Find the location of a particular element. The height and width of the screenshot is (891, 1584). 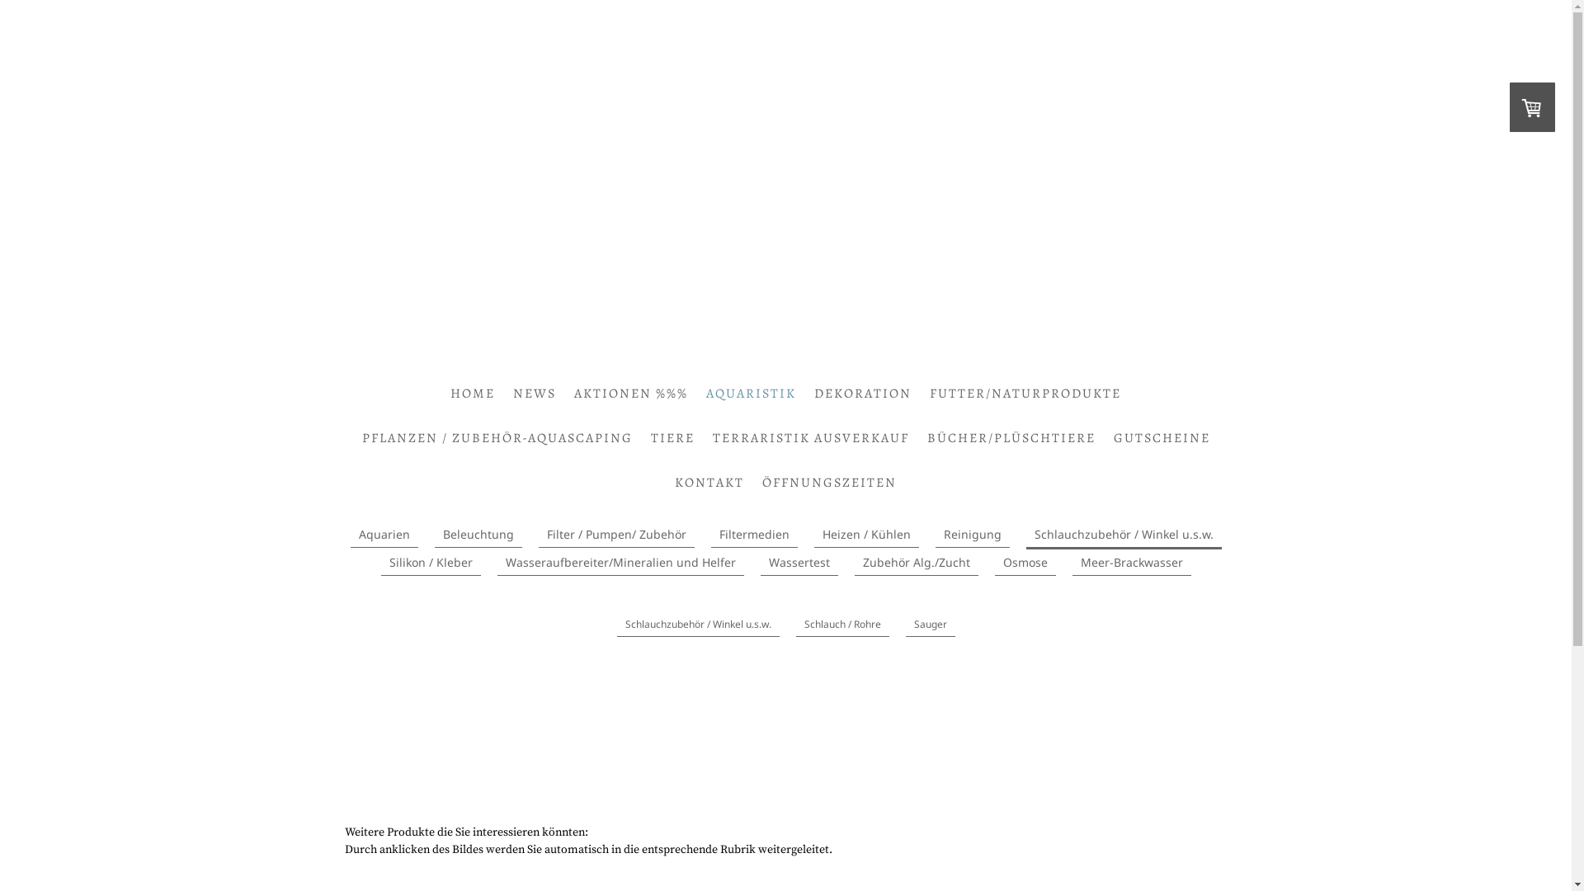

KONTAKT is located at coordinates (709, 483).